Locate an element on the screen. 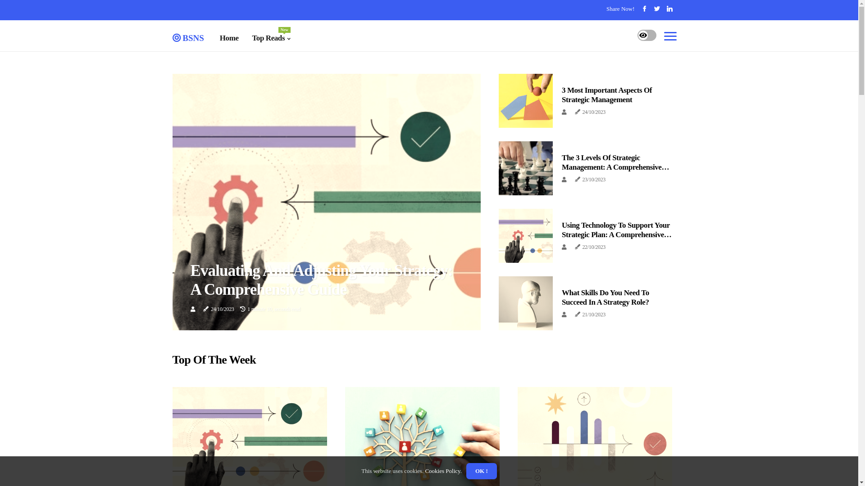 This screenshot has width=865, height=486. What Skills Do You Need To Succeed In A Strategy Role? is located at coordinates (605, 297).